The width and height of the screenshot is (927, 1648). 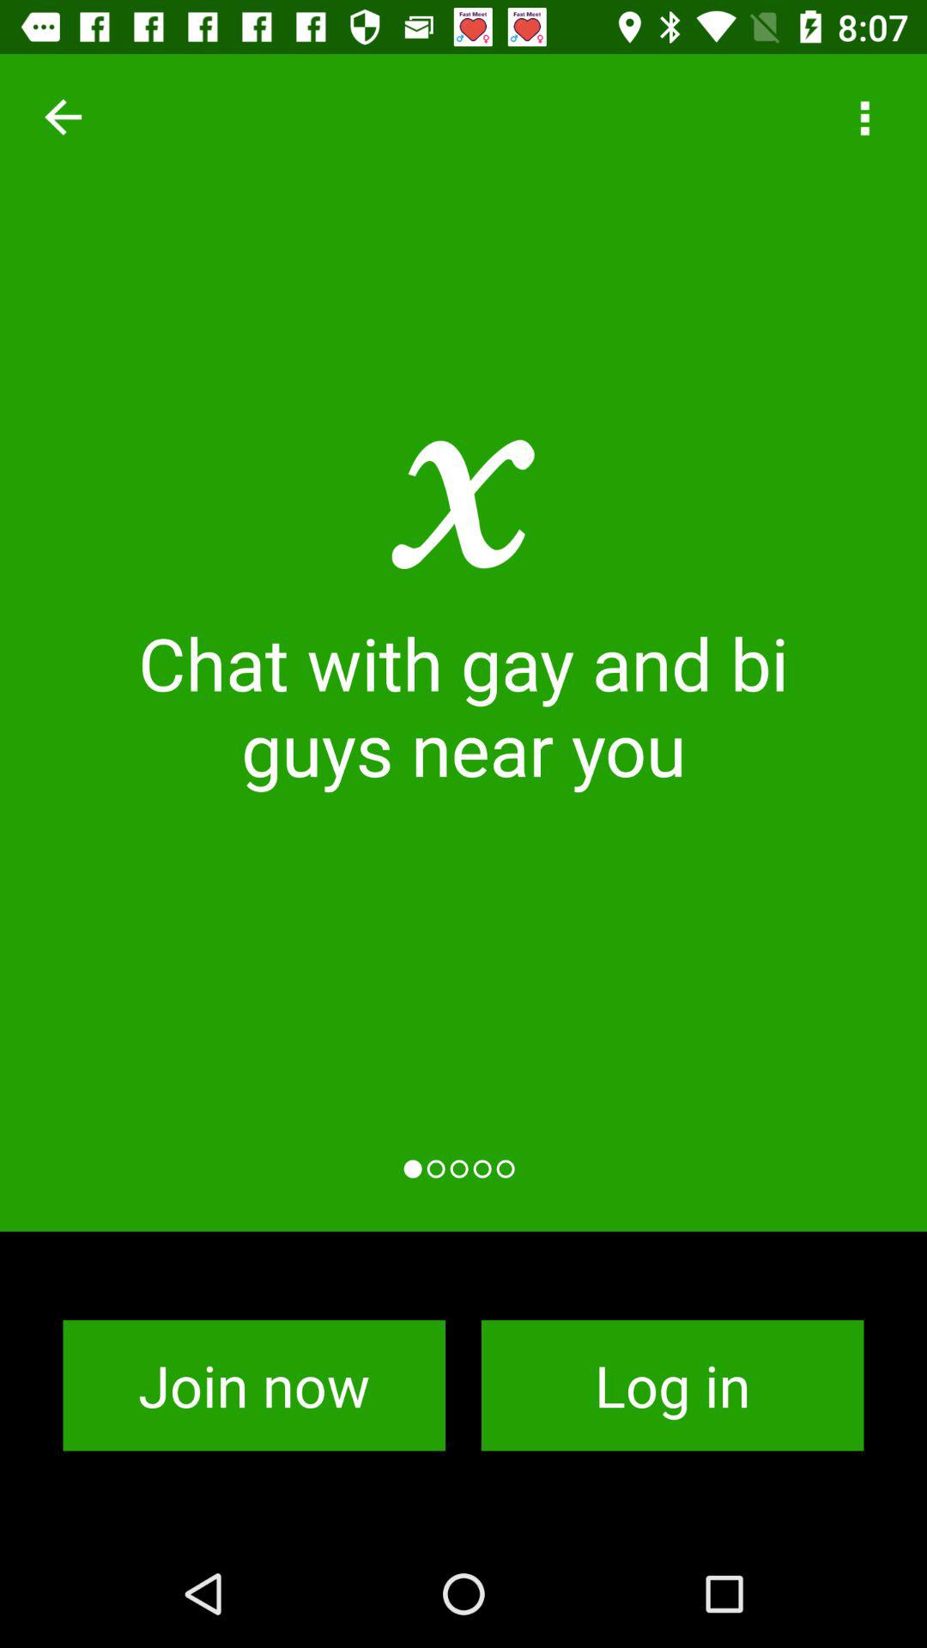 What do you see at coordinates (63, 117) in the screenshot?
I see `choose the icon above chat with gay` at bounding box center [63, 117].